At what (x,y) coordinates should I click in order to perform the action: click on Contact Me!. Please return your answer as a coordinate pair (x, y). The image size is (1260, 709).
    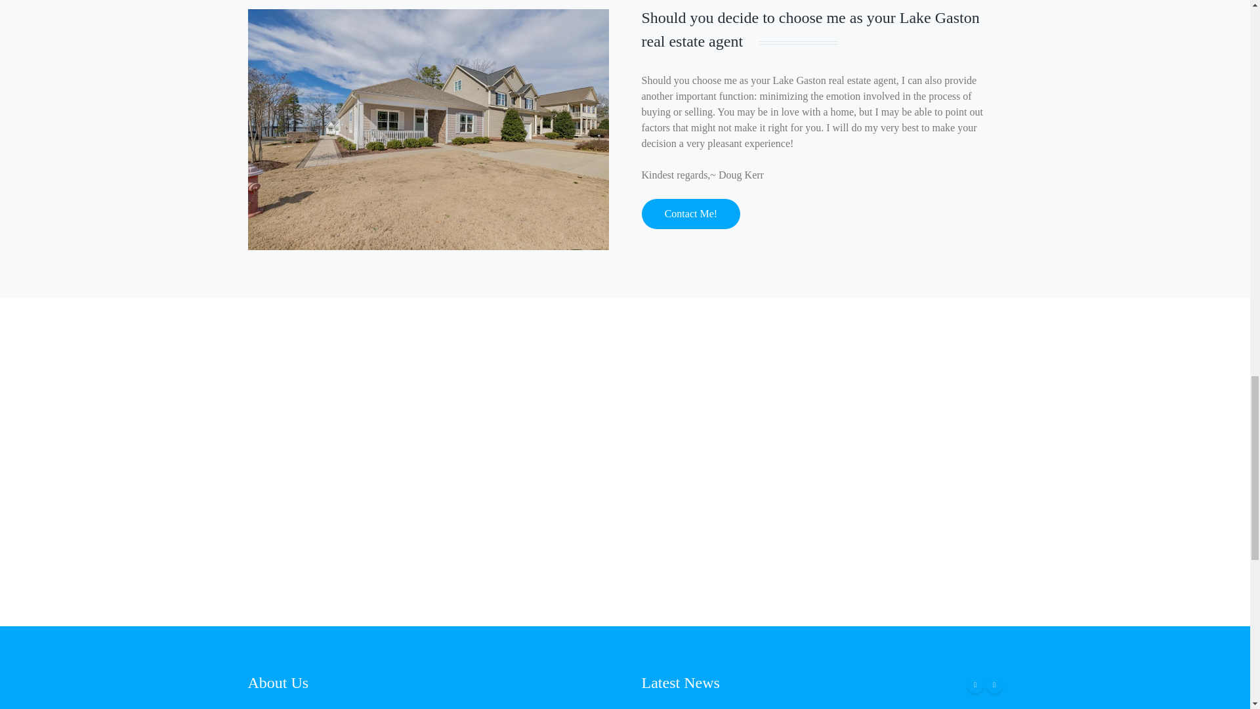
    Looking at the image, I should click on (690, 214).